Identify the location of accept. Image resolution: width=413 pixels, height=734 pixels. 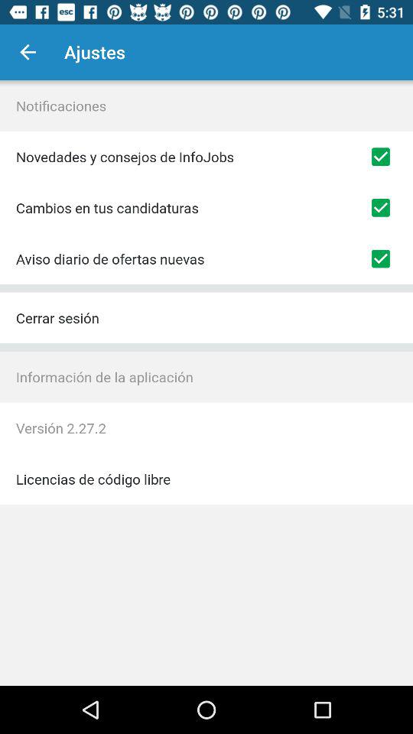
(381, 258).